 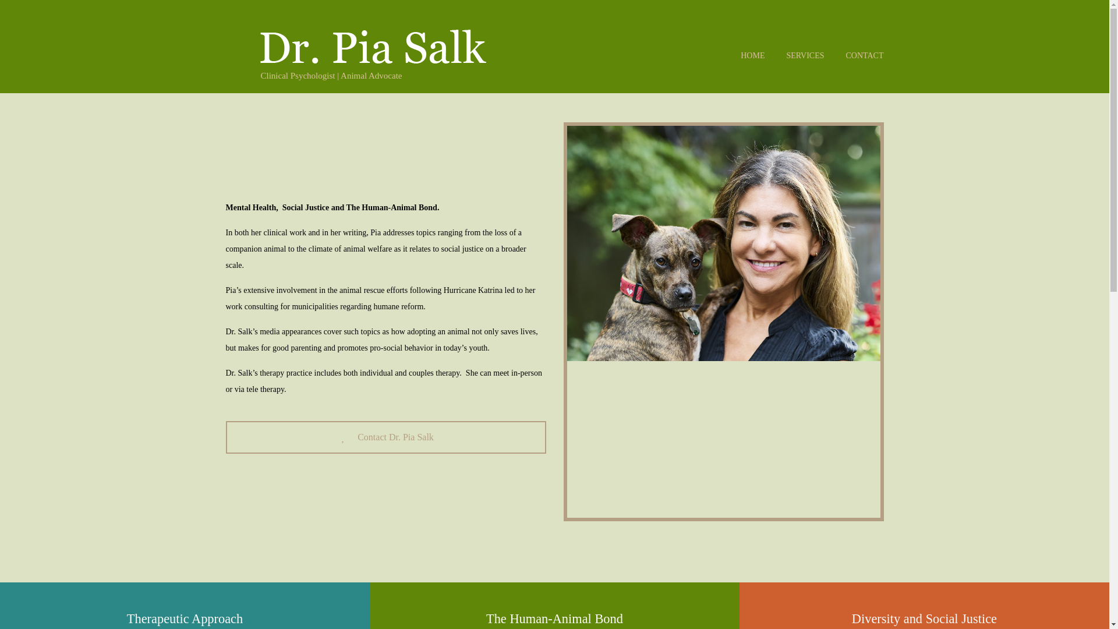 What do you see at coordinates (385, 437) in the screenshot?
I see `Contact Dr. Pia Salk` at bounding box center [385, 437].